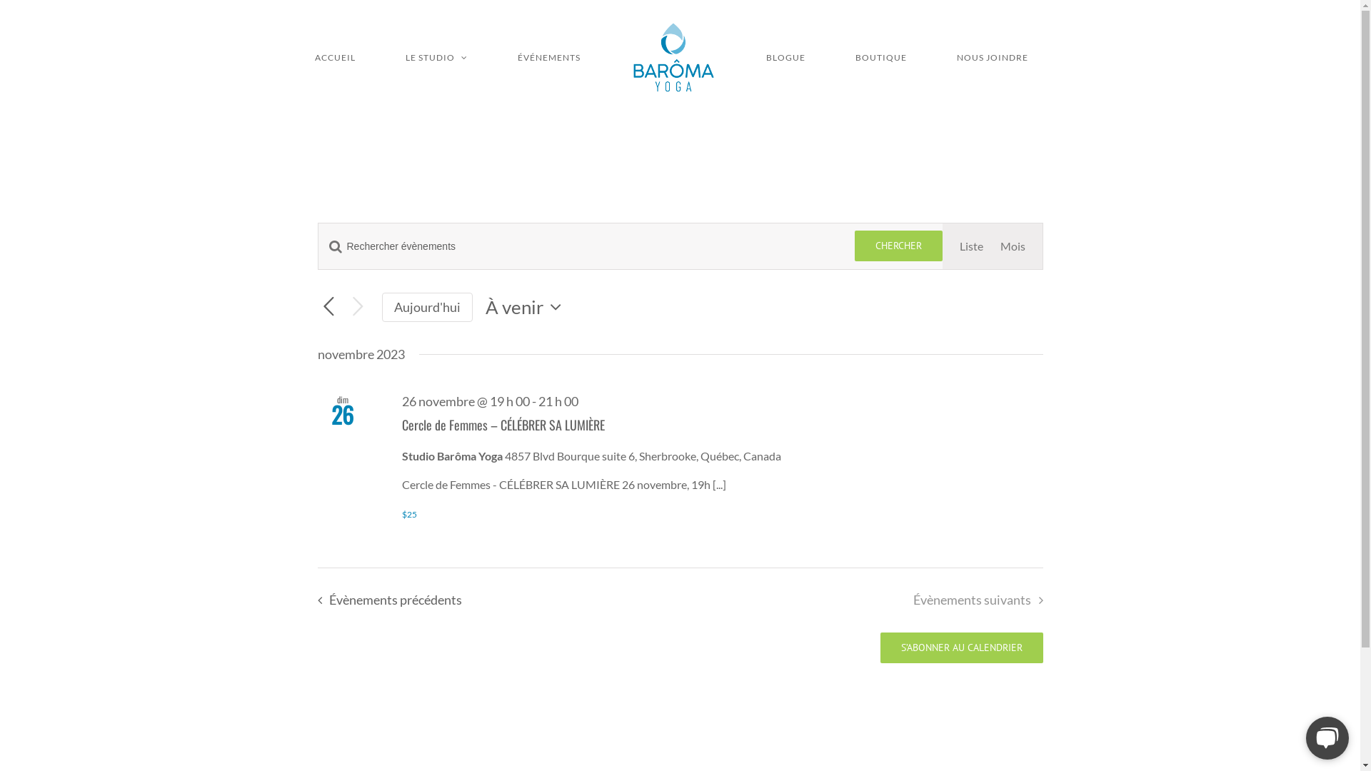 This screenshot has width=1371, height=771. I want to click on LE STUDIO, so click(436, 57).